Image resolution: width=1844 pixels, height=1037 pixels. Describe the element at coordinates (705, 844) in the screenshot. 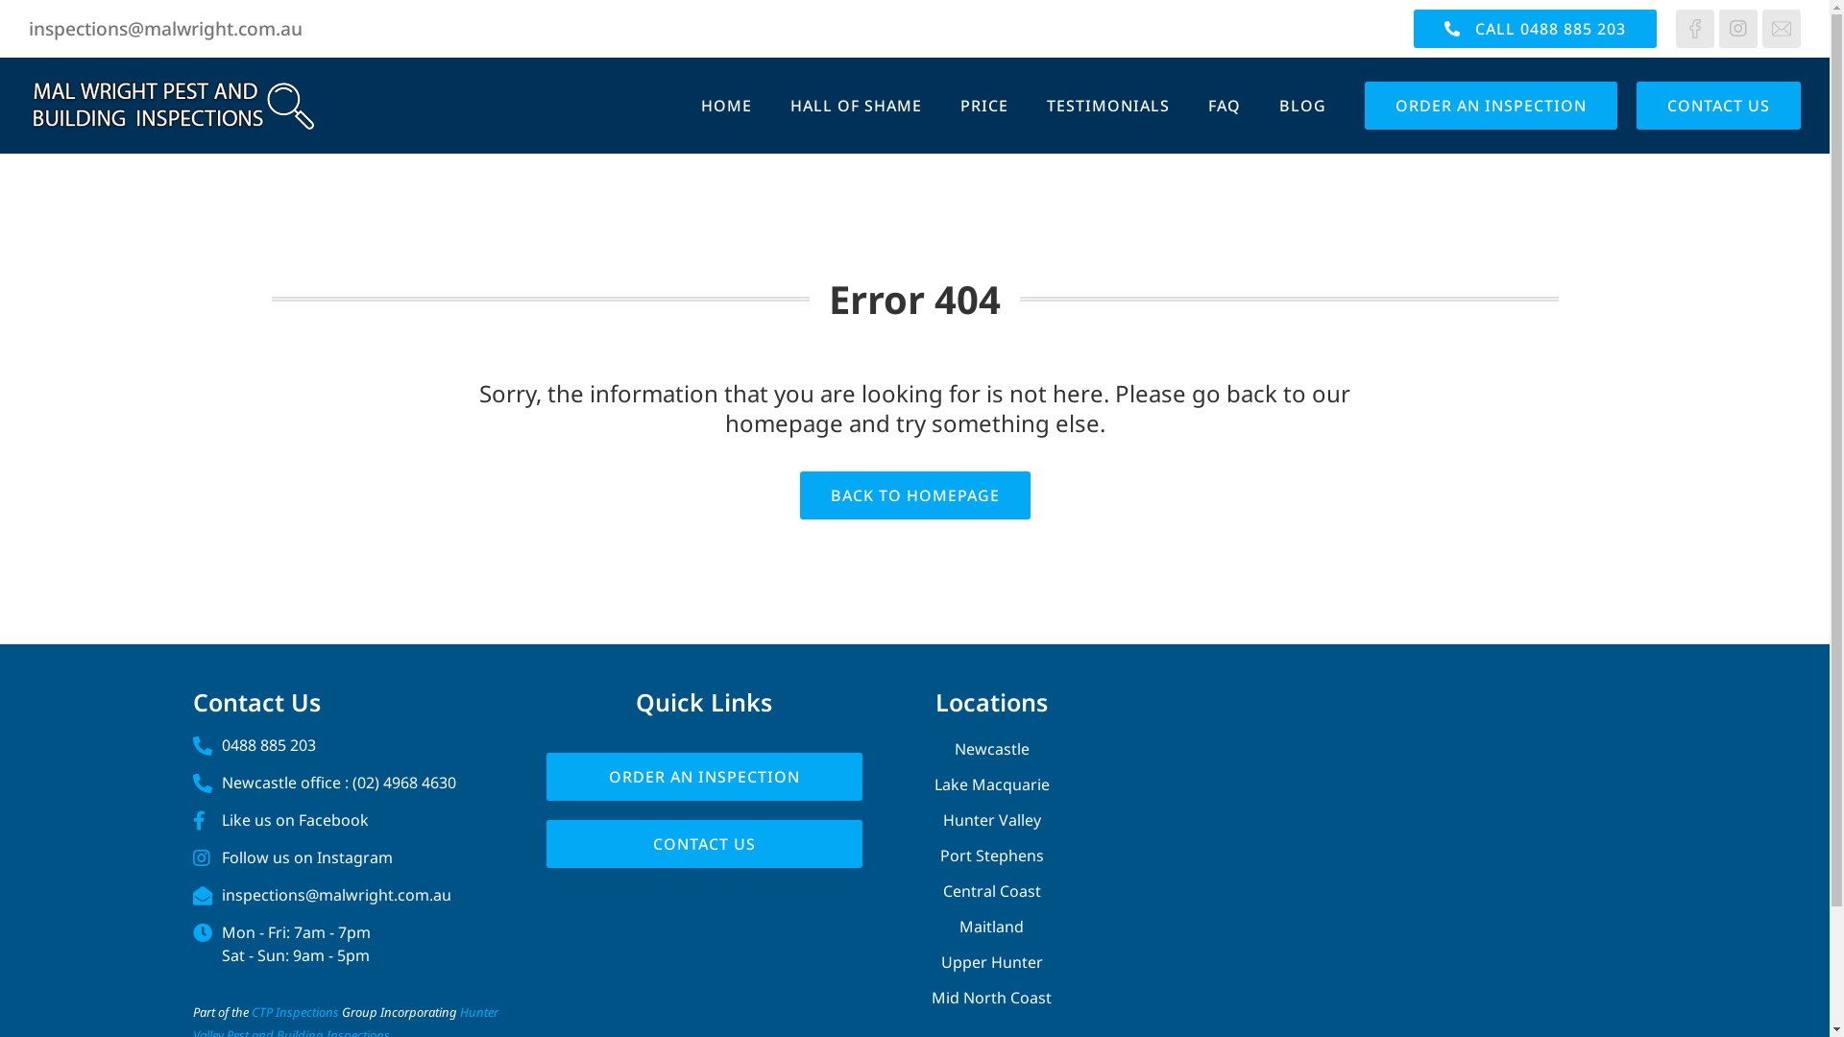

I see `CONTACT US` at that location.